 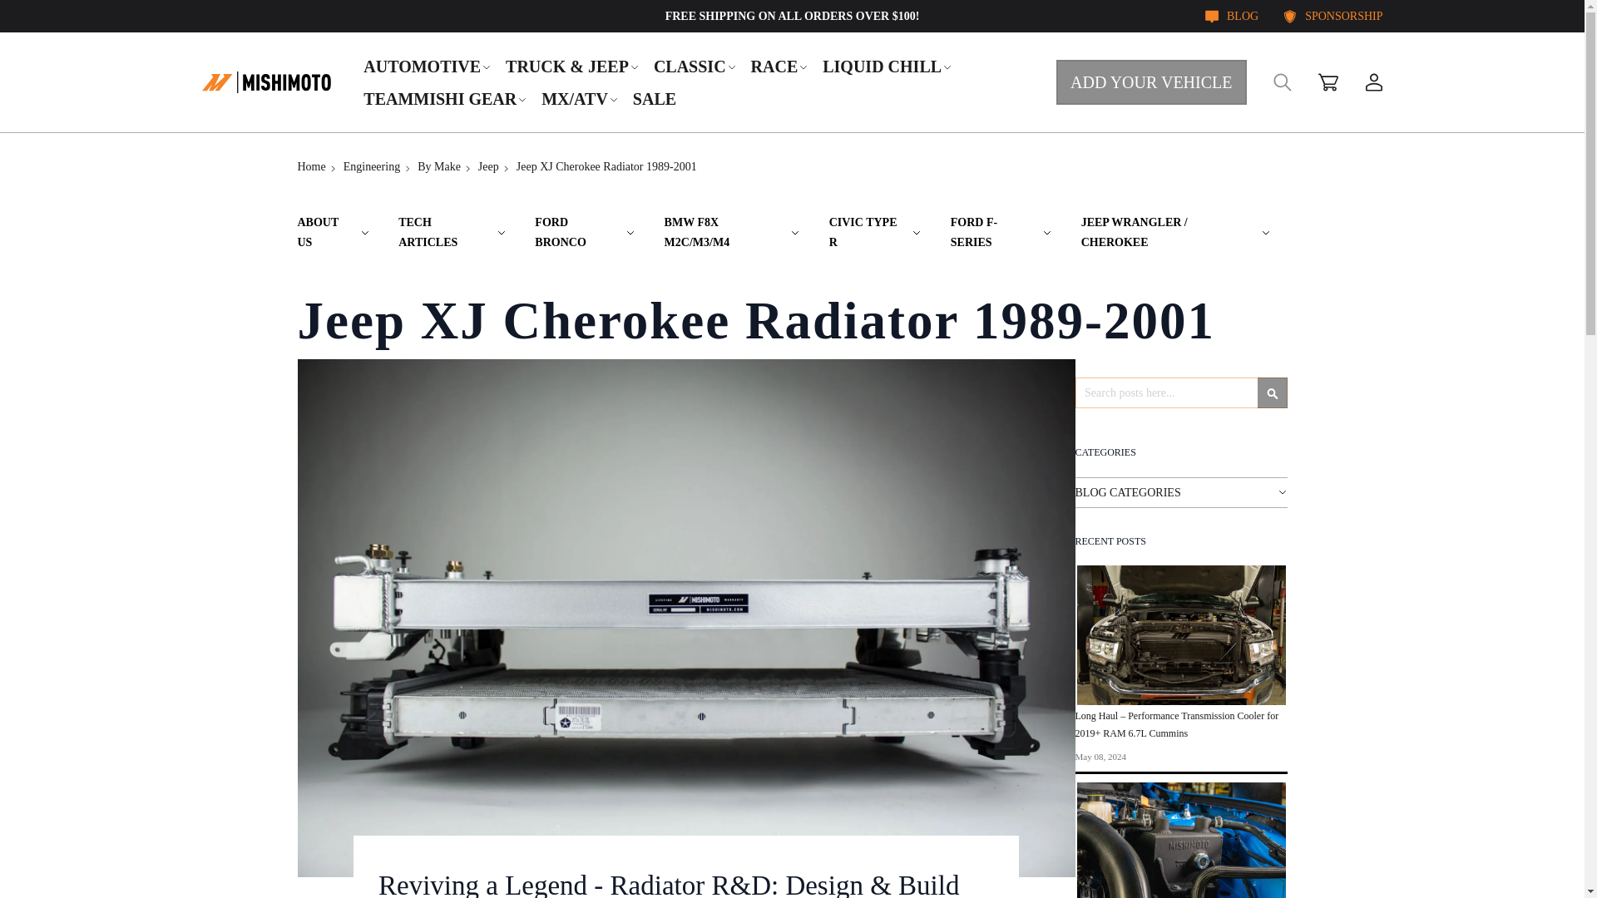 I want to click on SPONSORSHIP, so click(x=1332, y=16).